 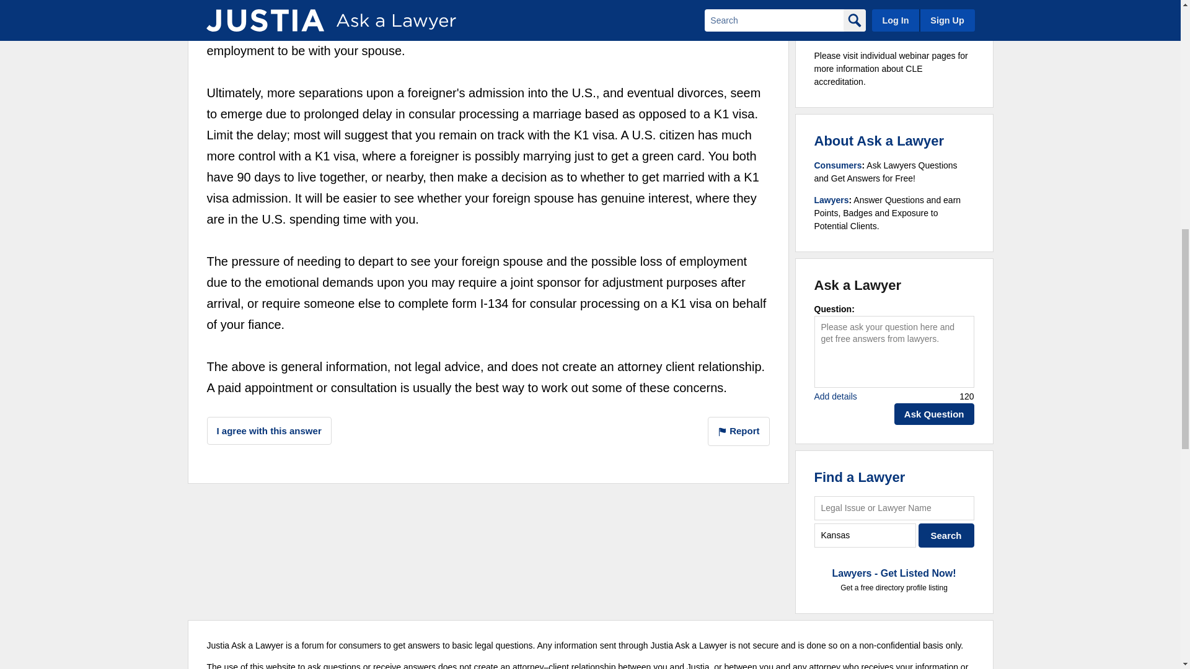 What do you see at coordinates (832, 199) in the screenshot?
I see `Ask a Lawyer - FAQs - Lawyers` at bounding box center [832, 199].